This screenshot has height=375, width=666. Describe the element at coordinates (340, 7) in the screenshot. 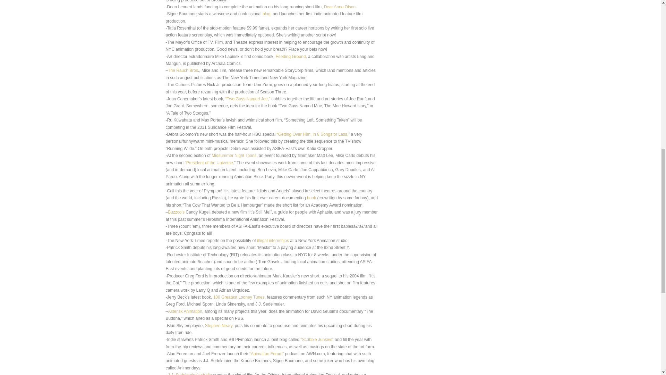

I see `Dear Anna Olson` at that location.